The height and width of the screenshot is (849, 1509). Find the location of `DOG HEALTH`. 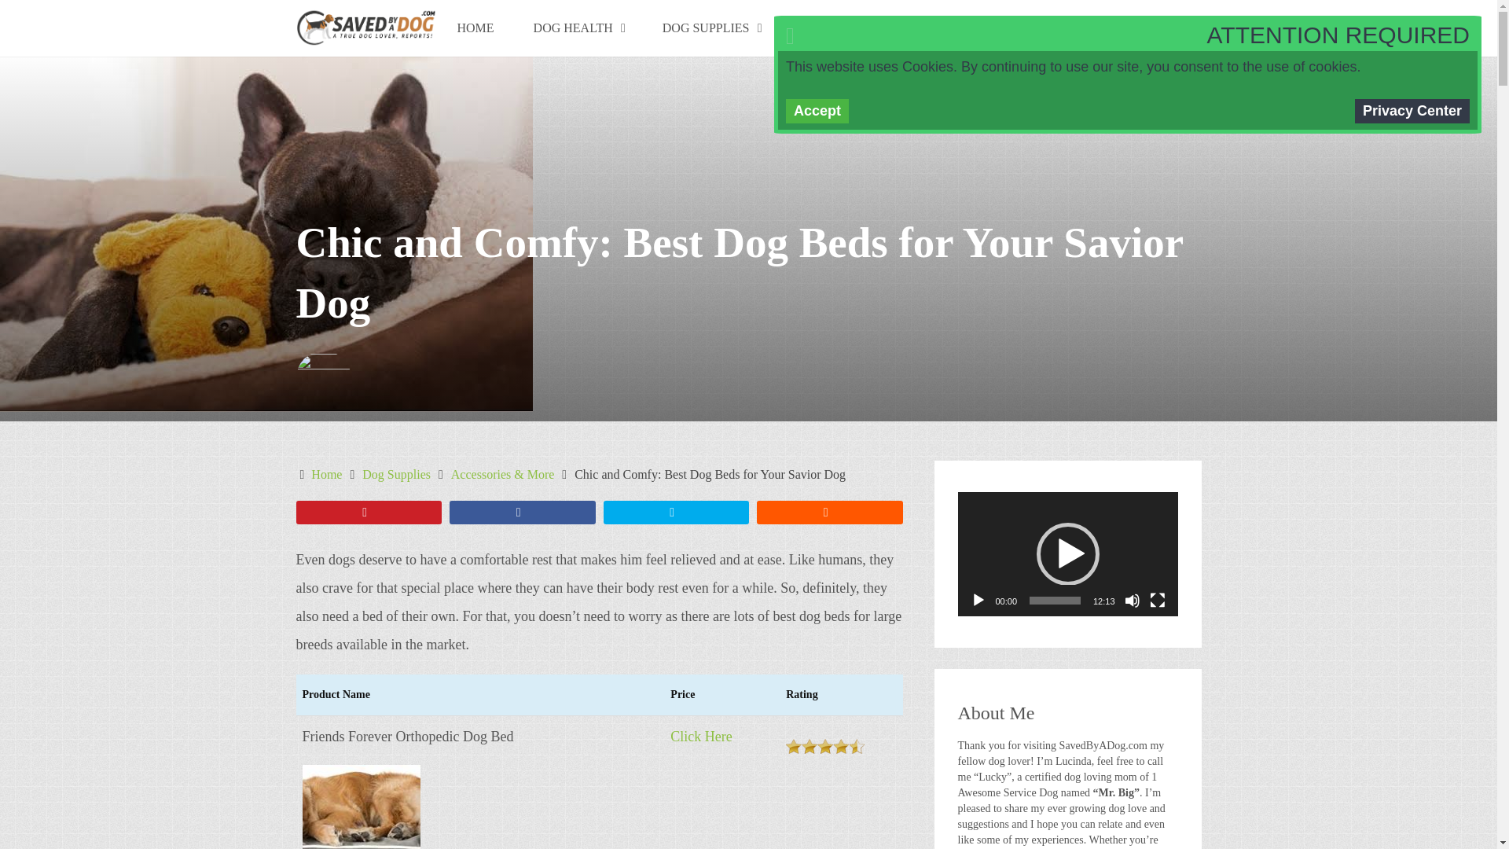

DOG HEALTH is located at coordinates (578, 28).